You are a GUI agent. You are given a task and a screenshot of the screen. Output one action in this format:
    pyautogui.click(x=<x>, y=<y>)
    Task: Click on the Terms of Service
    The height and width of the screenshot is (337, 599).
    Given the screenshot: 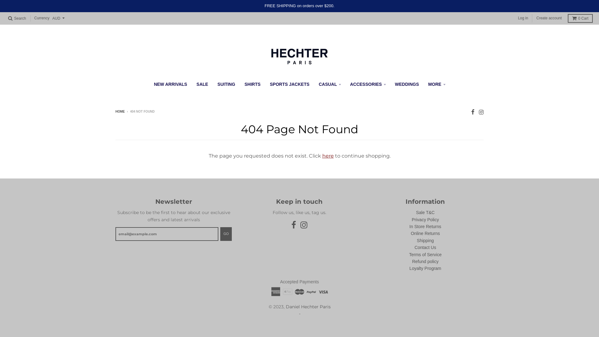 What is the action you would take?
    pyautogui.click(x=425, y=255)
    